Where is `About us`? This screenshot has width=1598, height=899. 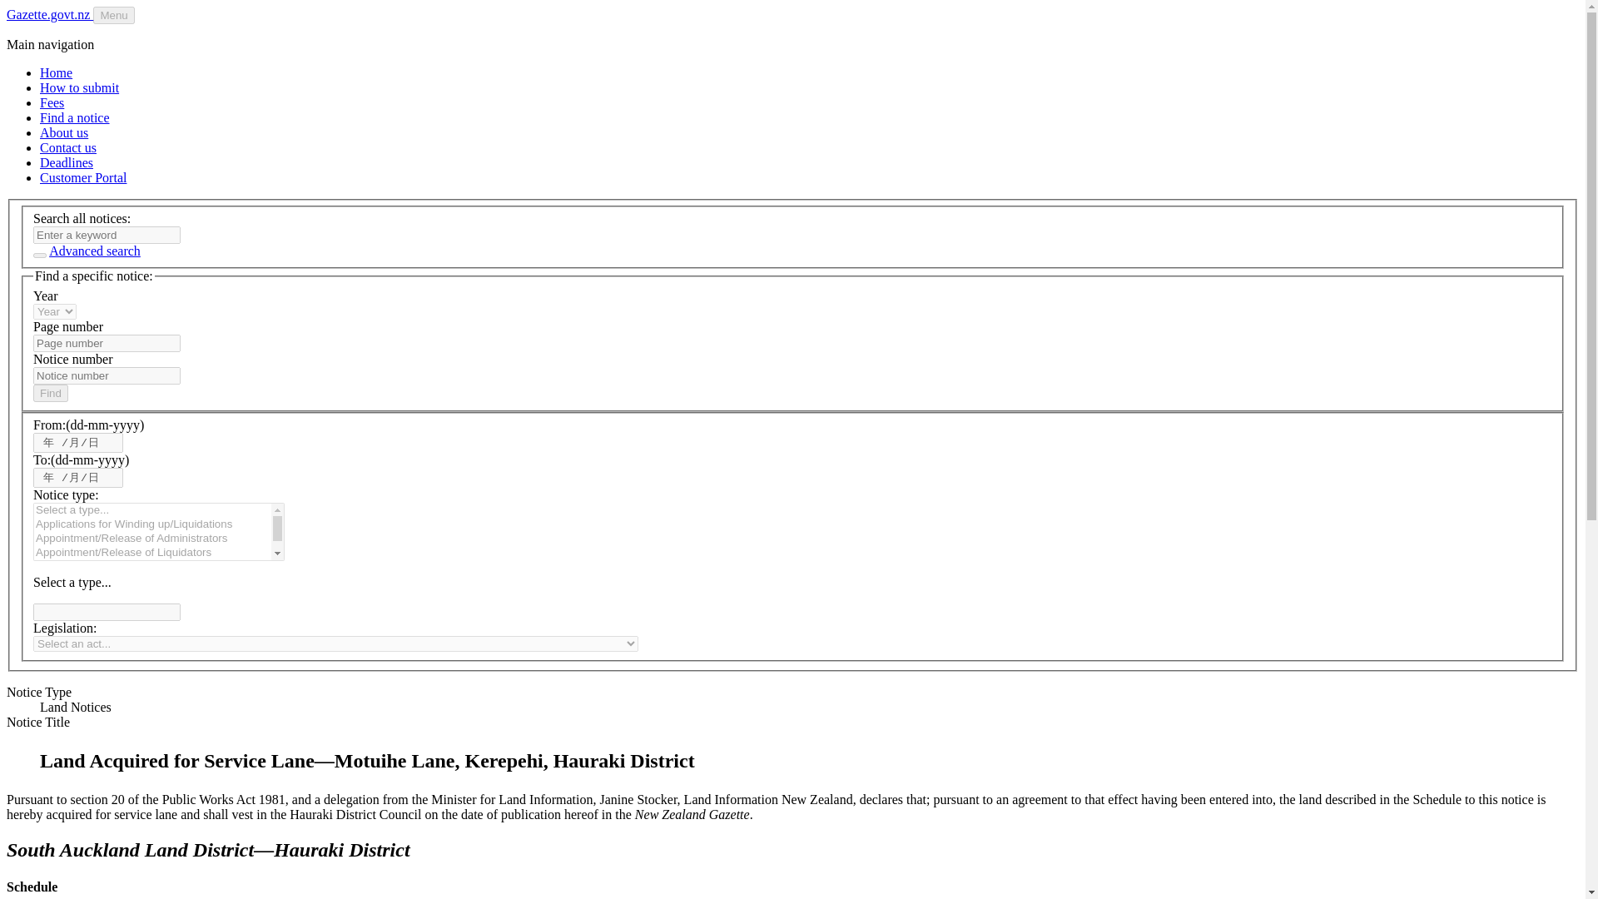
About us is located at coordinates (63, 133).